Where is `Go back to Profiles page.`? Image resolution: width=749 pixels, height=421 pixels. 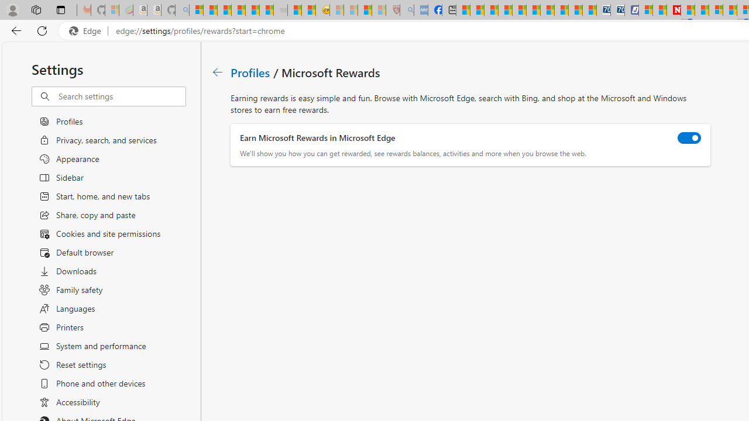
Go back to Profiles page. is located at coordinates (218, 72).